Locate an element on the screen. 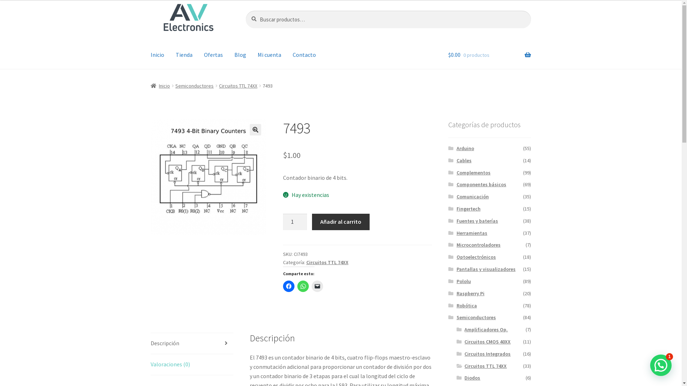  Amplificadores Op. is located at coordinates (486, 330).